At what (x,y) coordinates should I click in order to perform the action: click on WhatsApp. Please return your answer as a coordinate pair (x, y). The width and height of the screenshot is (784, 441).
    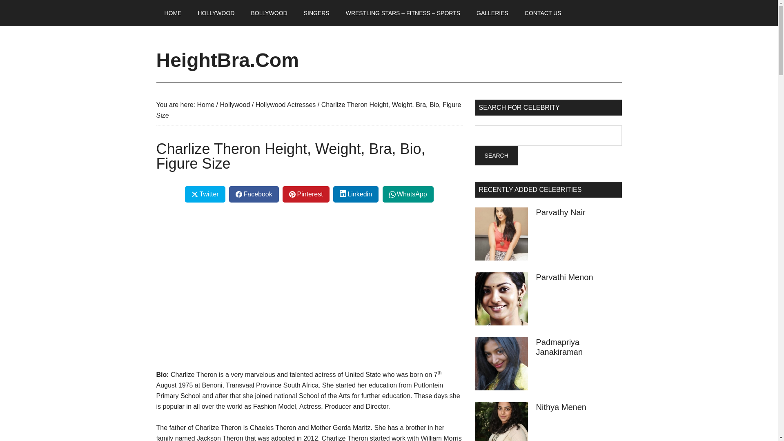
    Looking at the image, I should click on (408, 194).